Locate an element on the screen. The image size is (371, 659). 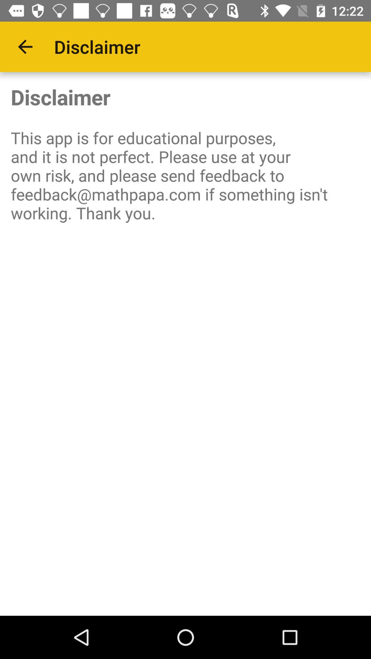
open the item to the left of disclaimer icon is located at coordinates (25, 47).